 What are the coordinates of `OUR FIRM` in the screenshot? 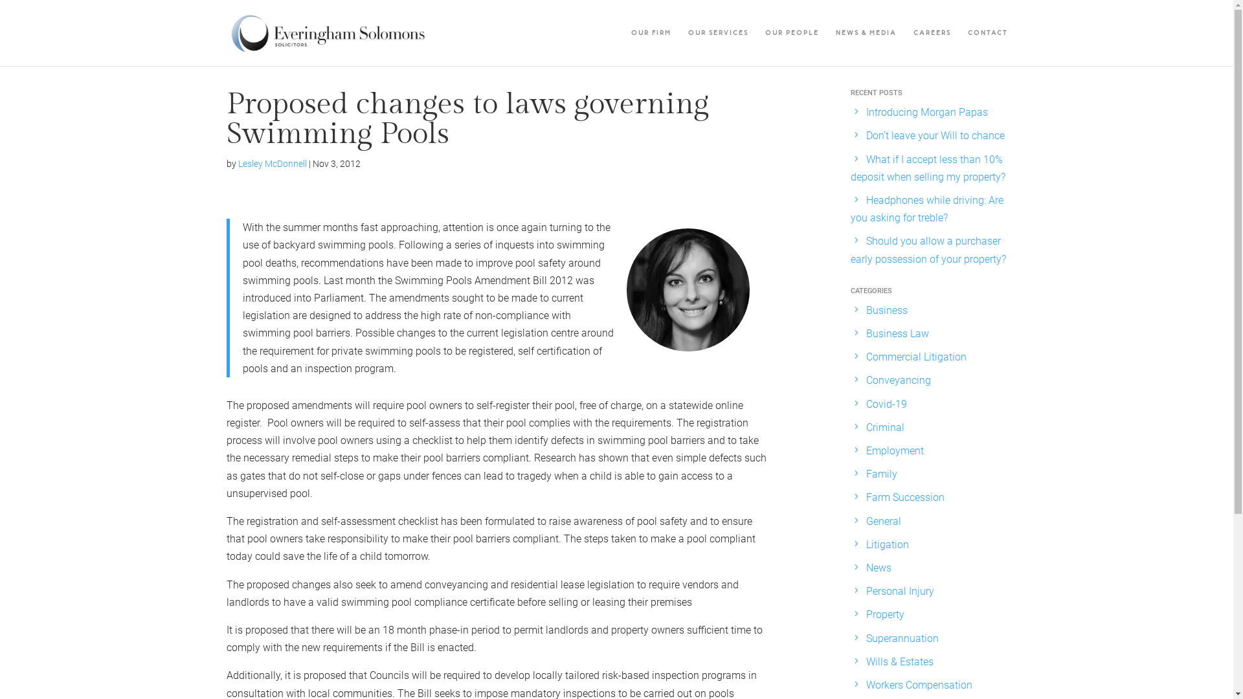 It's located at (651, 47).